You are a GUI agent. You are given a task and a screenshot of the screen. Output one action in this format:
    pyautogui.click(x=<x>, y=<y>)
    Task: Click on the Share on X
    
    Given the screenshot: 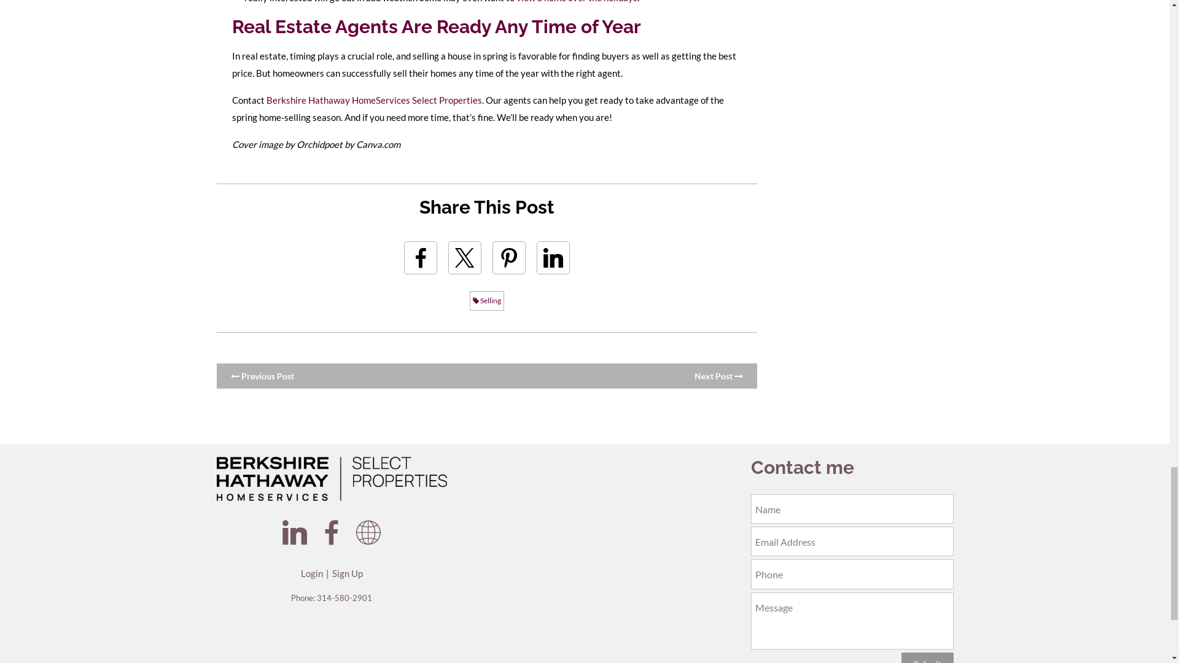 What is the action you would take?
    pyautogui.click(x=464, y=258)
    